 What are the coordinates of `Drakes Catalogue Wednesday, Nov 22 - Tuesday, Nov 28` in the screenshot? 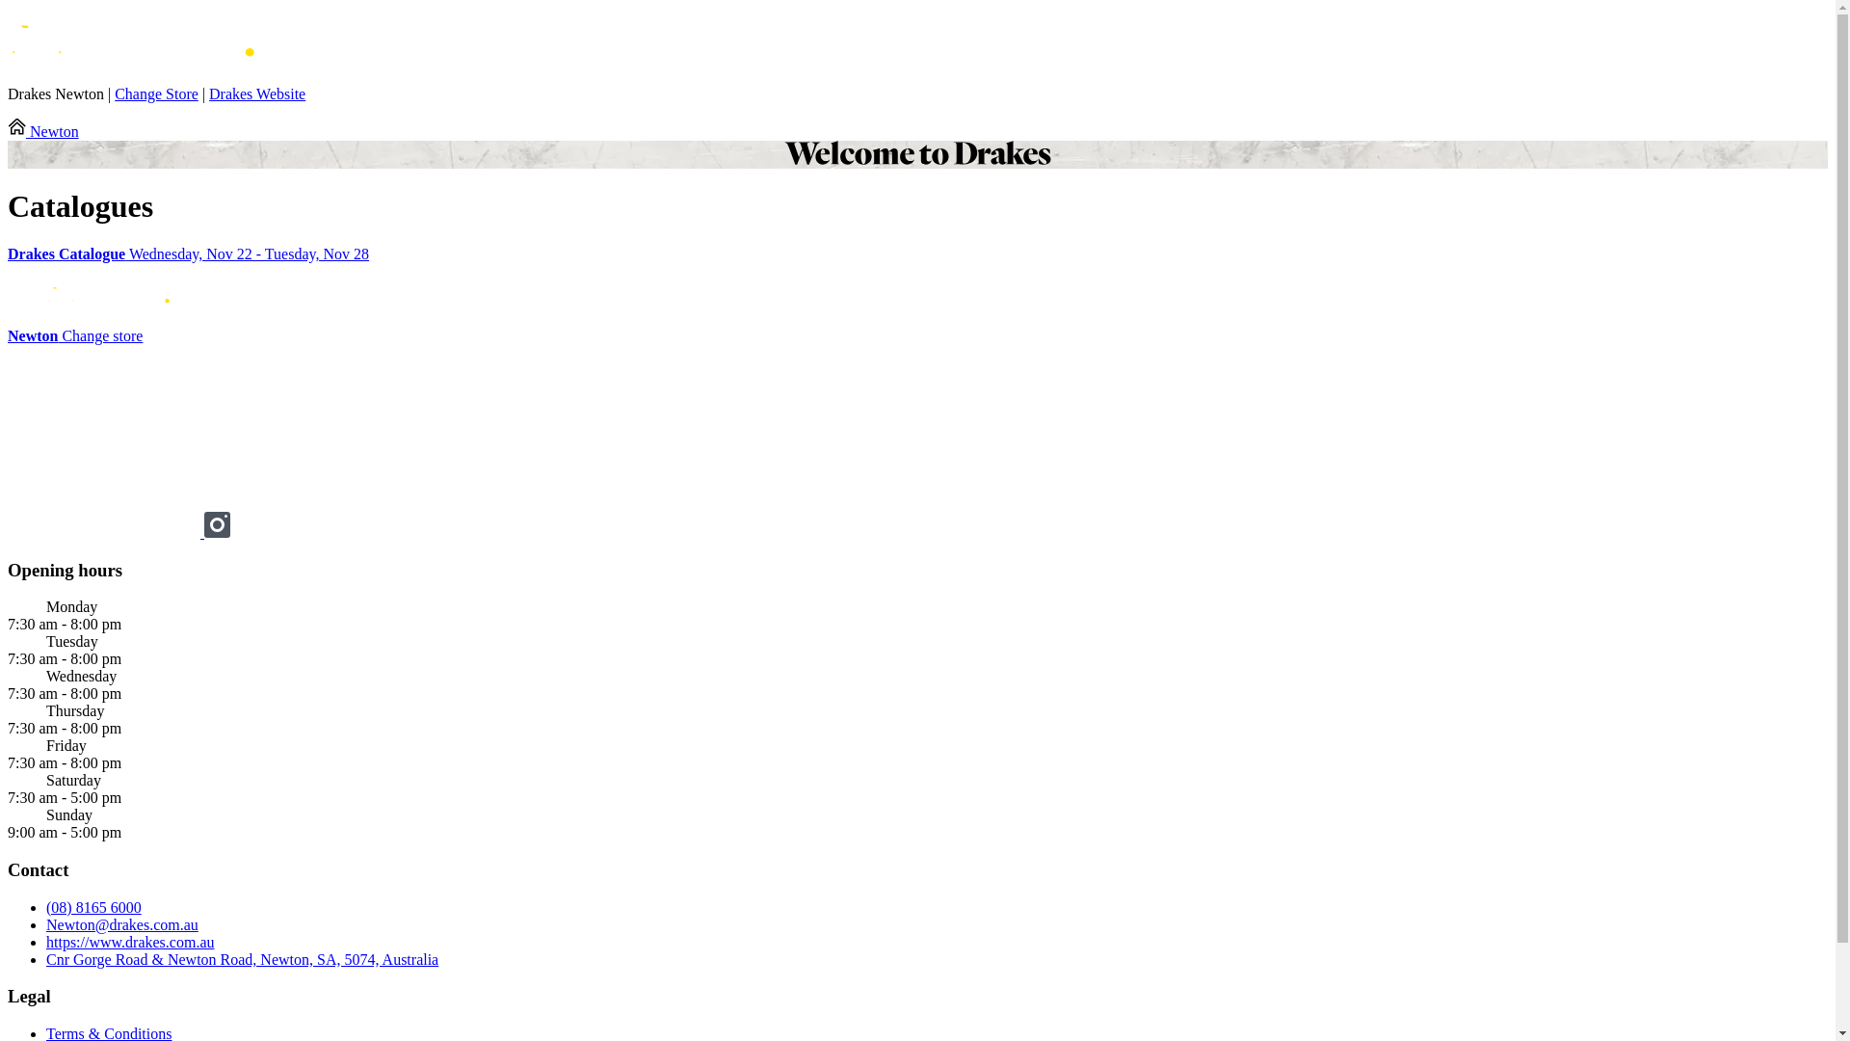 It's located at (917, 254).